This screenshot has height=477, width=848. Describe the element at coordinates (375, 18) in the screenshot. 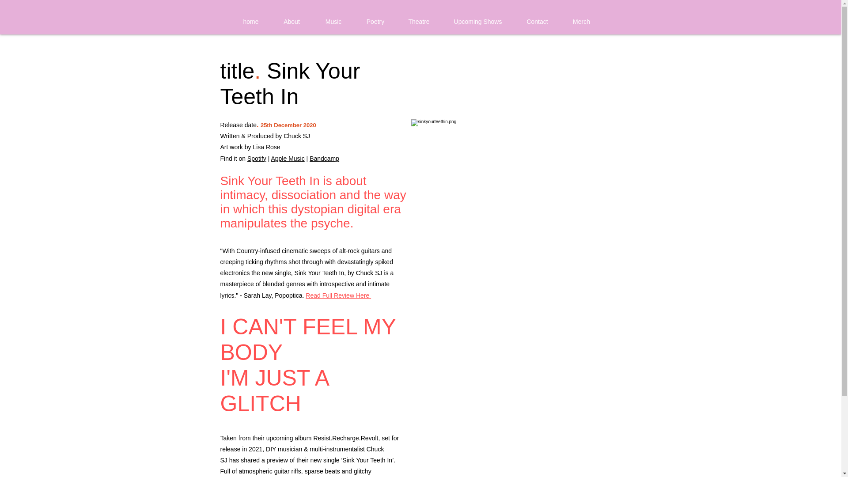

I see `Poetry` at that location.